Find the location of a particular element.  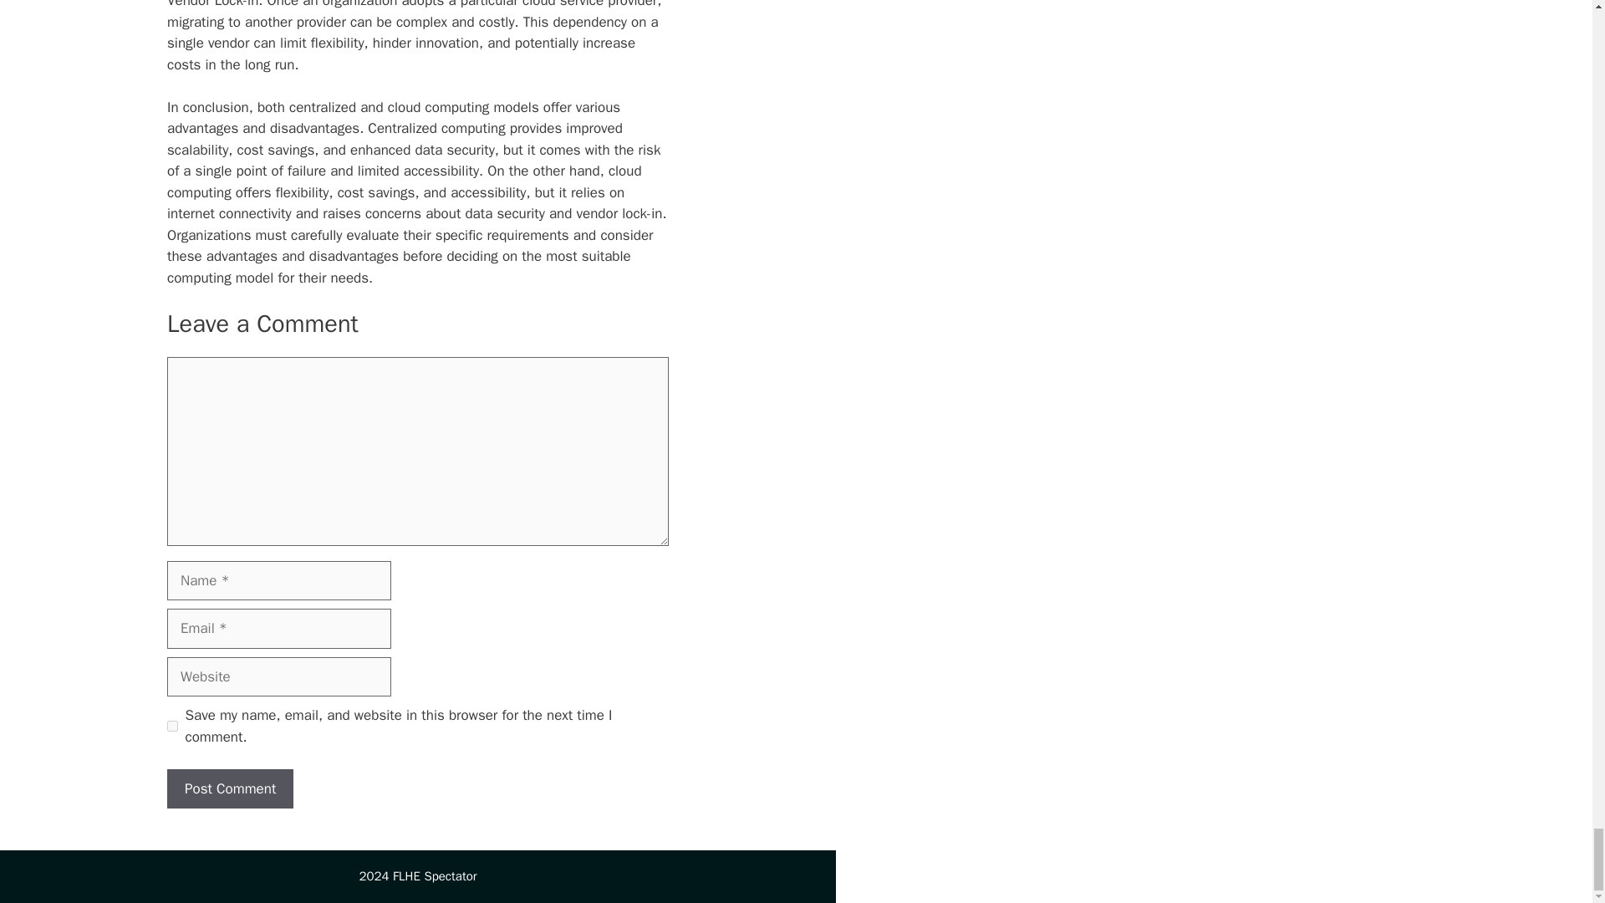

Post Comment is located at coordinates (230, 789).